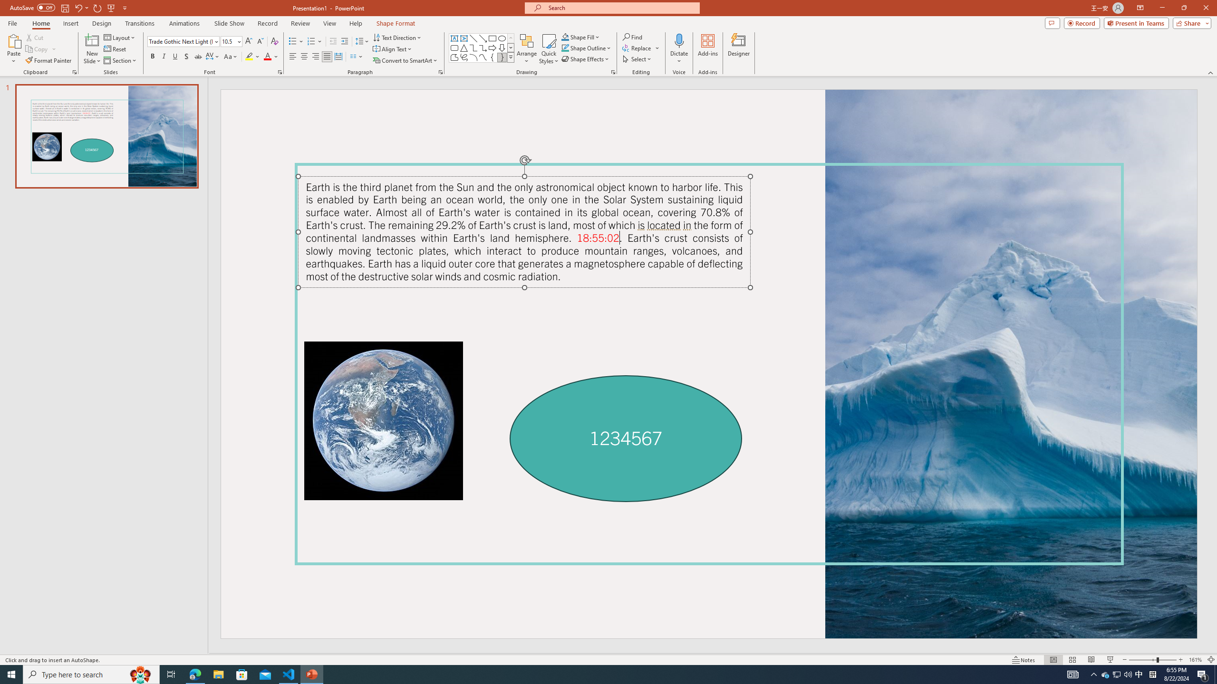 Image resolution: width=1217 pixels, height=684 pixels. Describe the element at coordinates (362, 42) in the screenshot. I see `Line Spacing` at that location.